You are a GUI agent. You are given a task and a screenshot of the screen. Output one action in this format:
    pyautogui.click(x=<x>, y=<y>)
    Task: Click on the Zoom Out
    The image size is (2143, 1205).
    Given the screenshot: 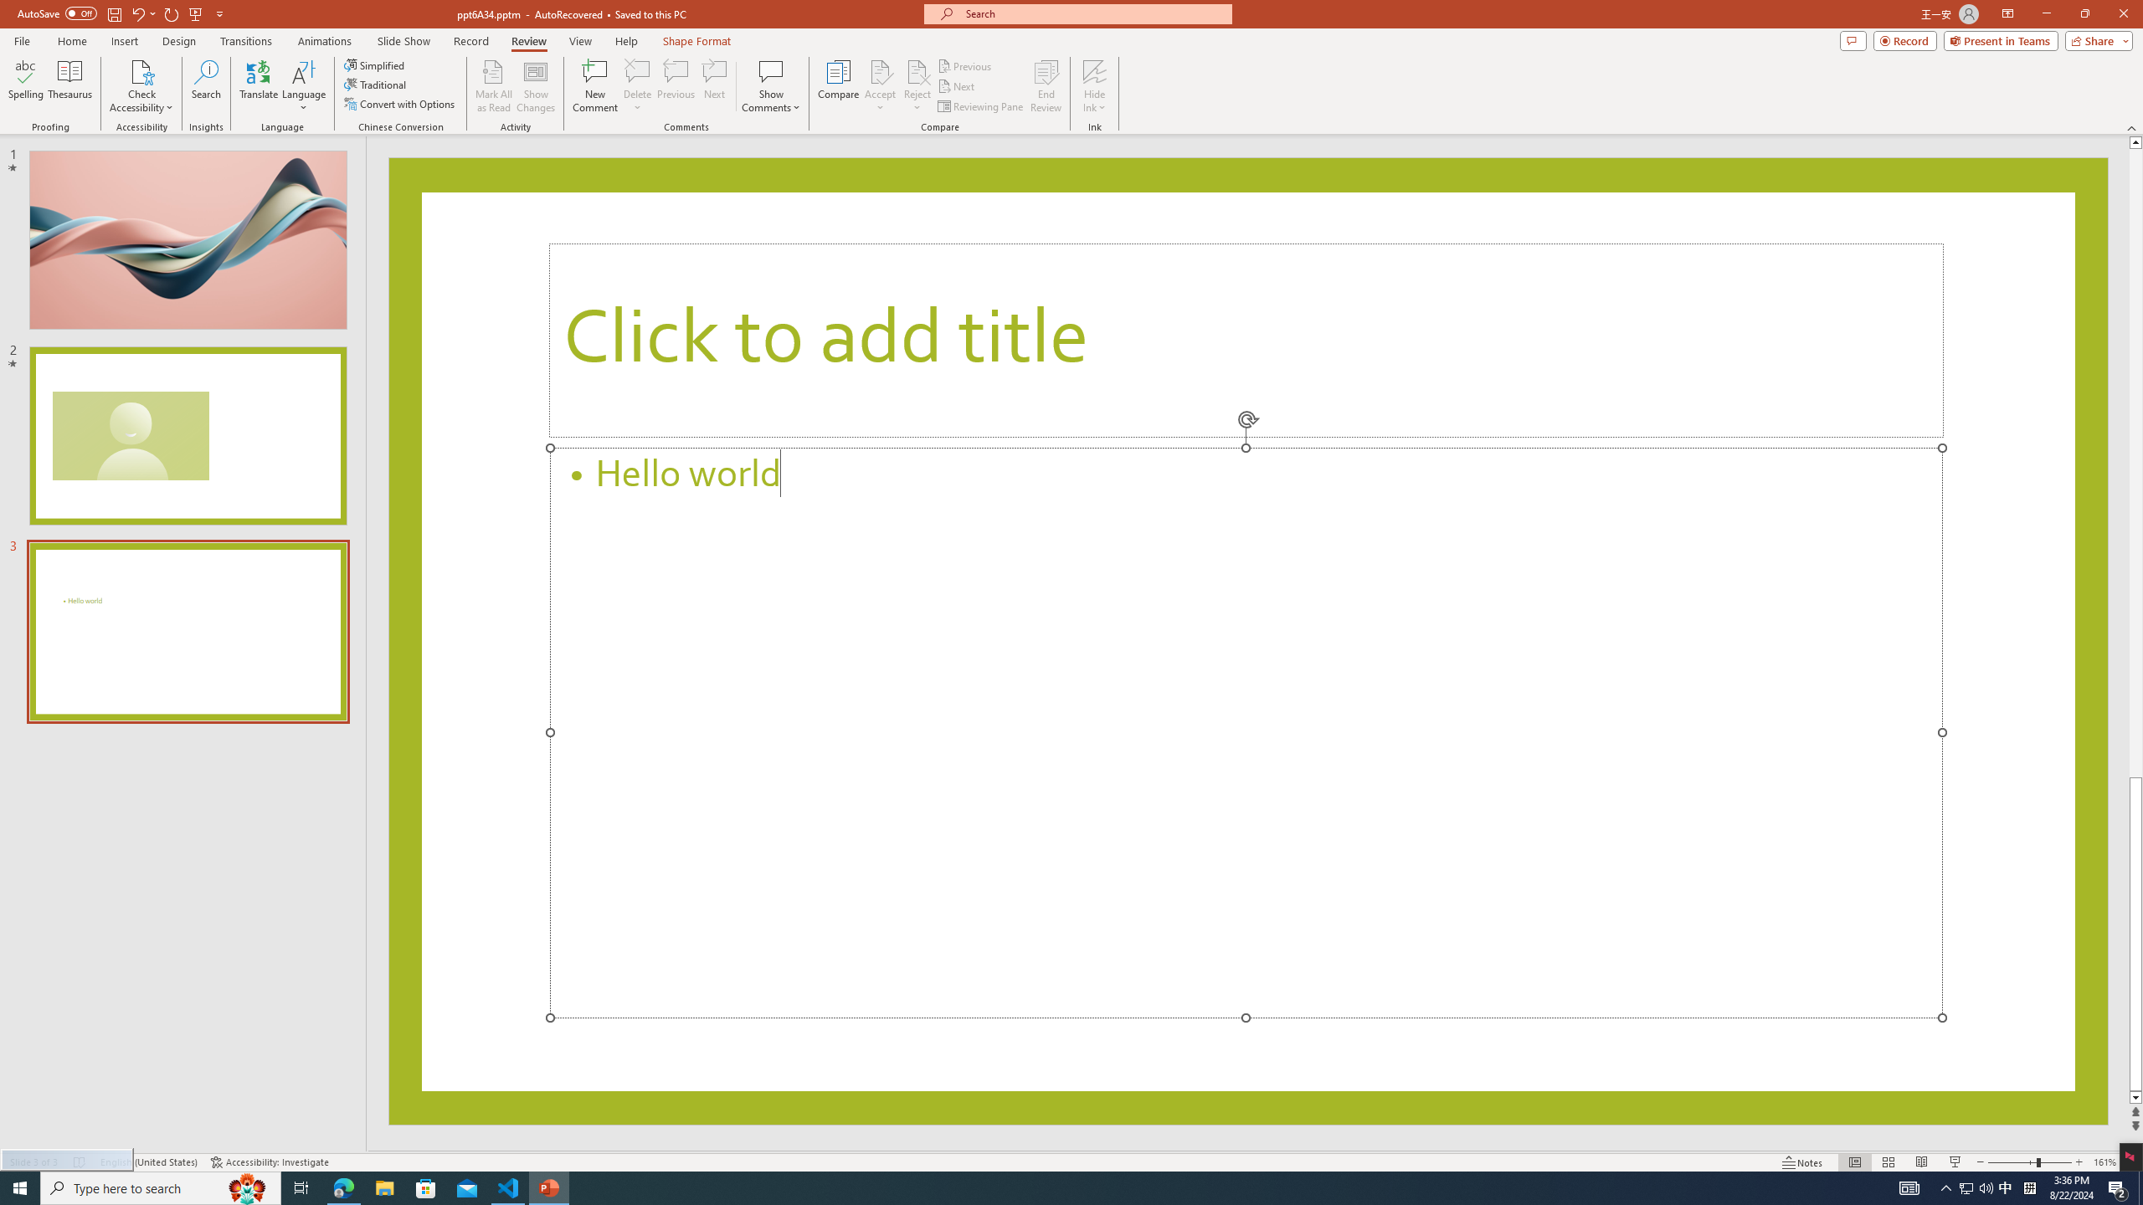 What is the action you would take?
    pyautogui.click(x=2012, y=1162)
    